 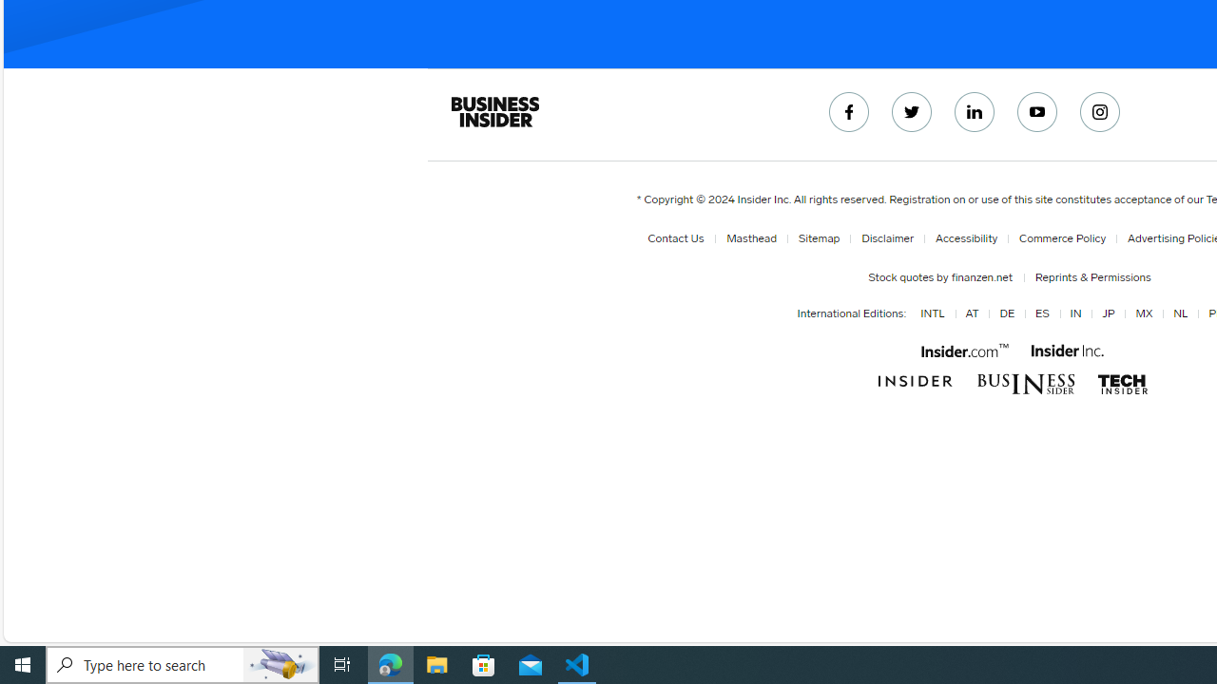 What do you see at coordinates (932, 314) in the screenshot?
I see `INTL` at bounding box center [932, 314].